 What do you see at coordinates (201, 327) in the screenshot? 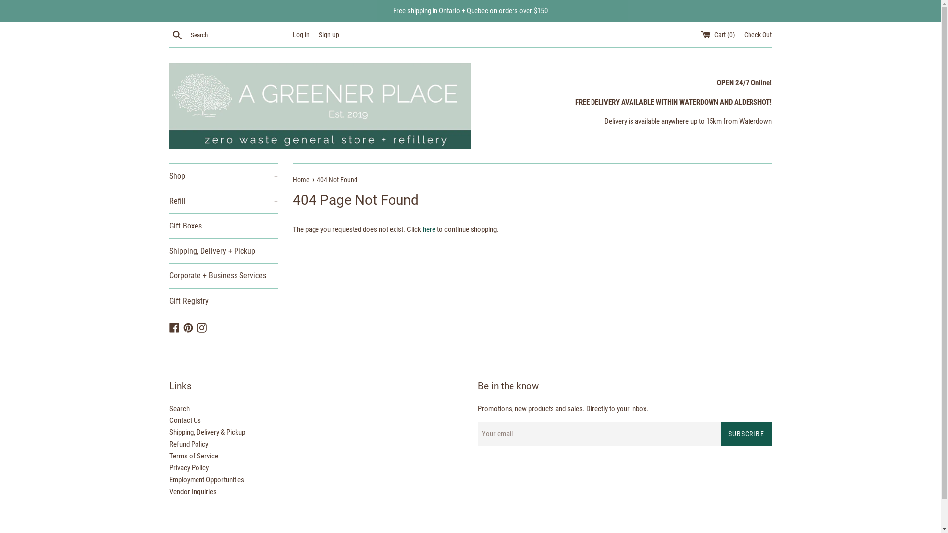
I see `Instagram` at bounding box center [201, 327].